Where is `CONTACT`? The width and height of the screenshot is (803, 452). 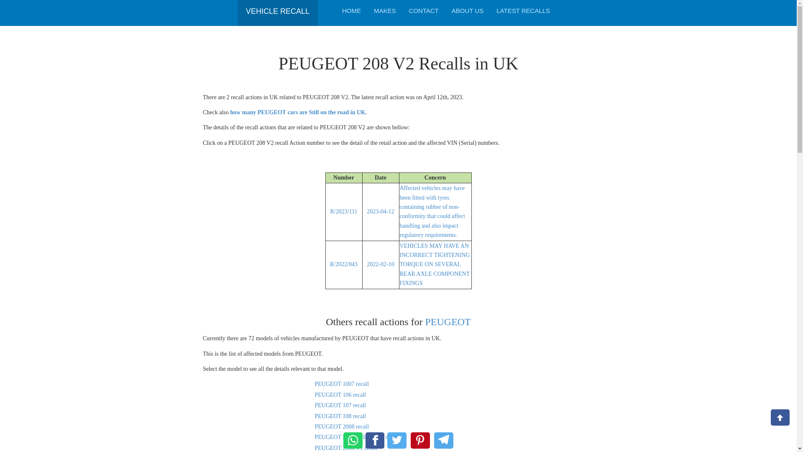
CONTACT is located at coordinates (423, 10).